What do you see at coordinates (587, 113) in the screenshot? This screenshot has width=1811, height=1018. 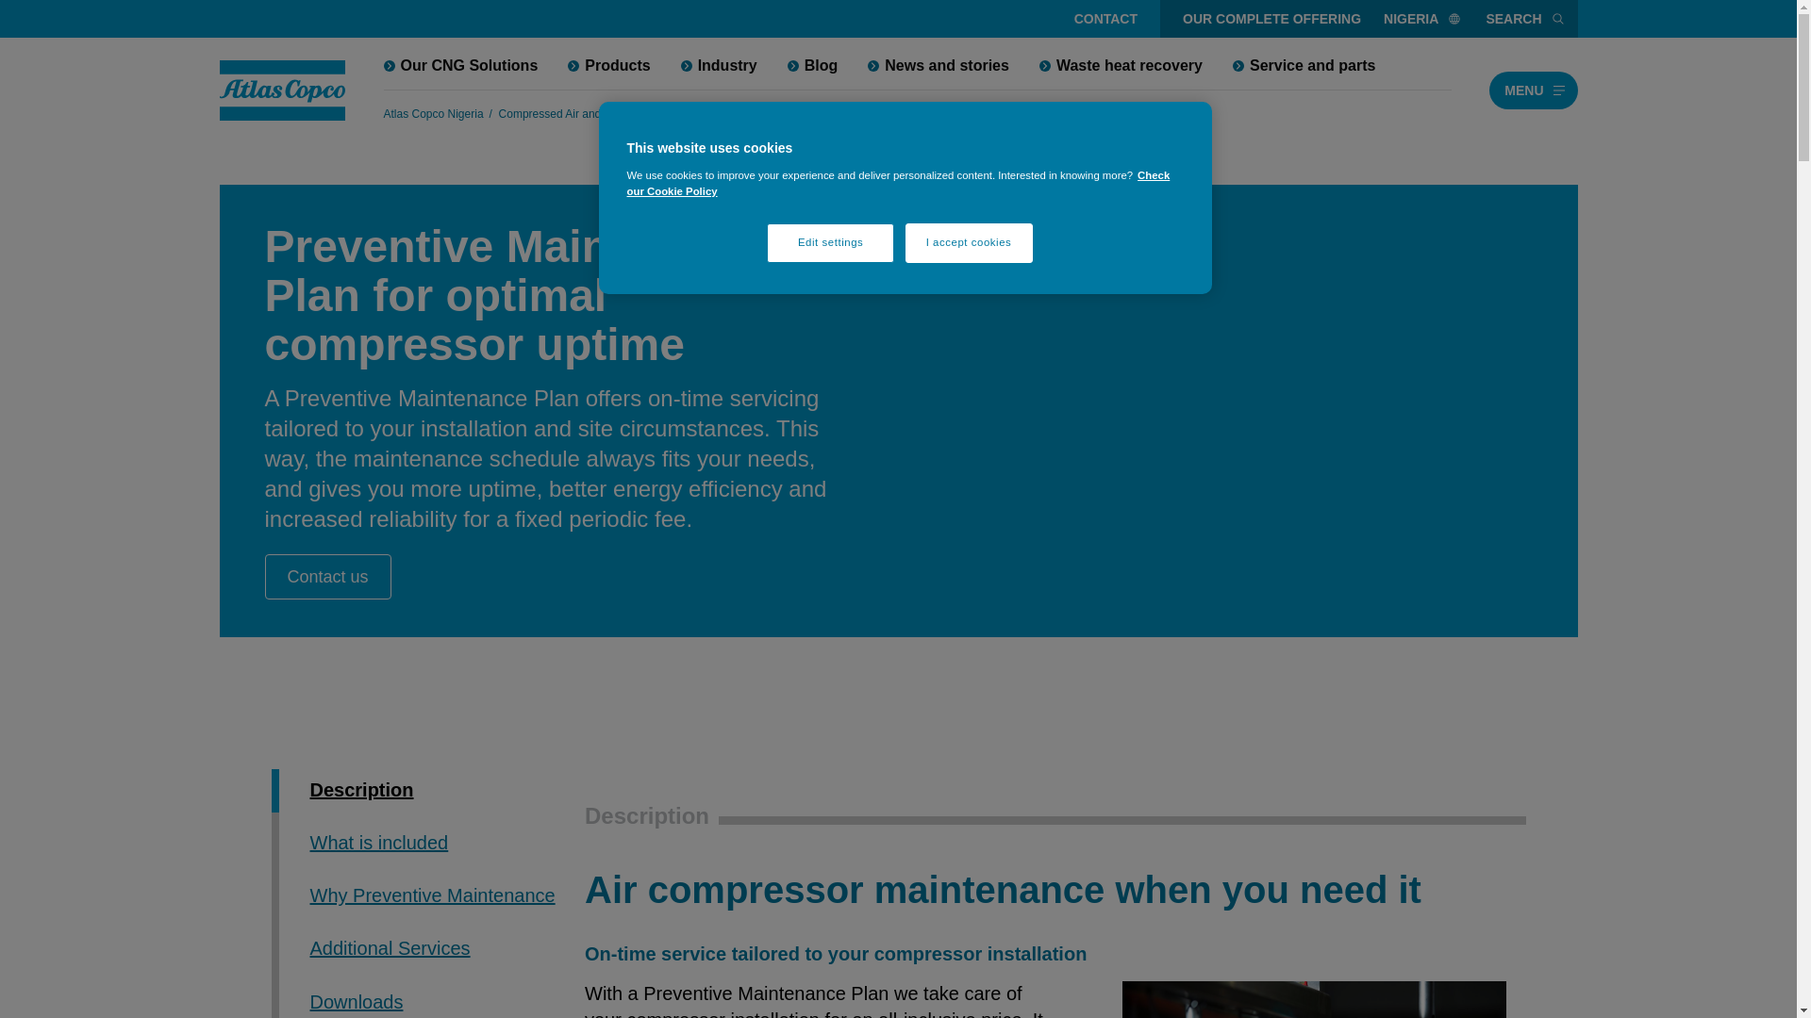 I see `Compressed Air and Gas solutions` at bounding box center [587, 113].